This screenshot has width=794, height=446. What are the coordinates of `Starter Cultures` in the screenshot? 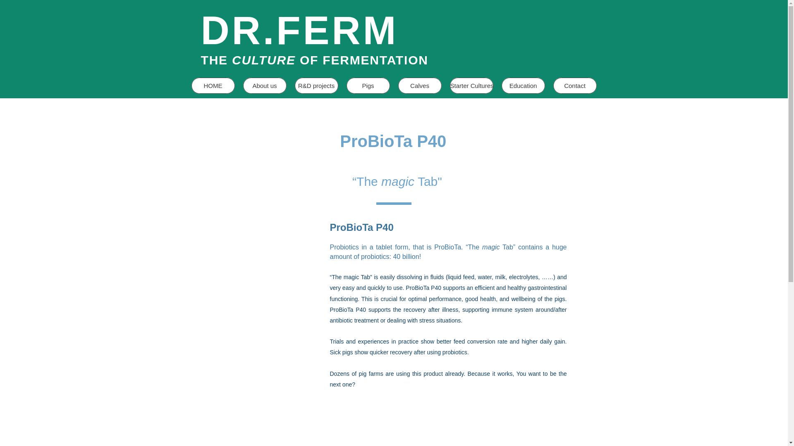 It's located at (471, 85).